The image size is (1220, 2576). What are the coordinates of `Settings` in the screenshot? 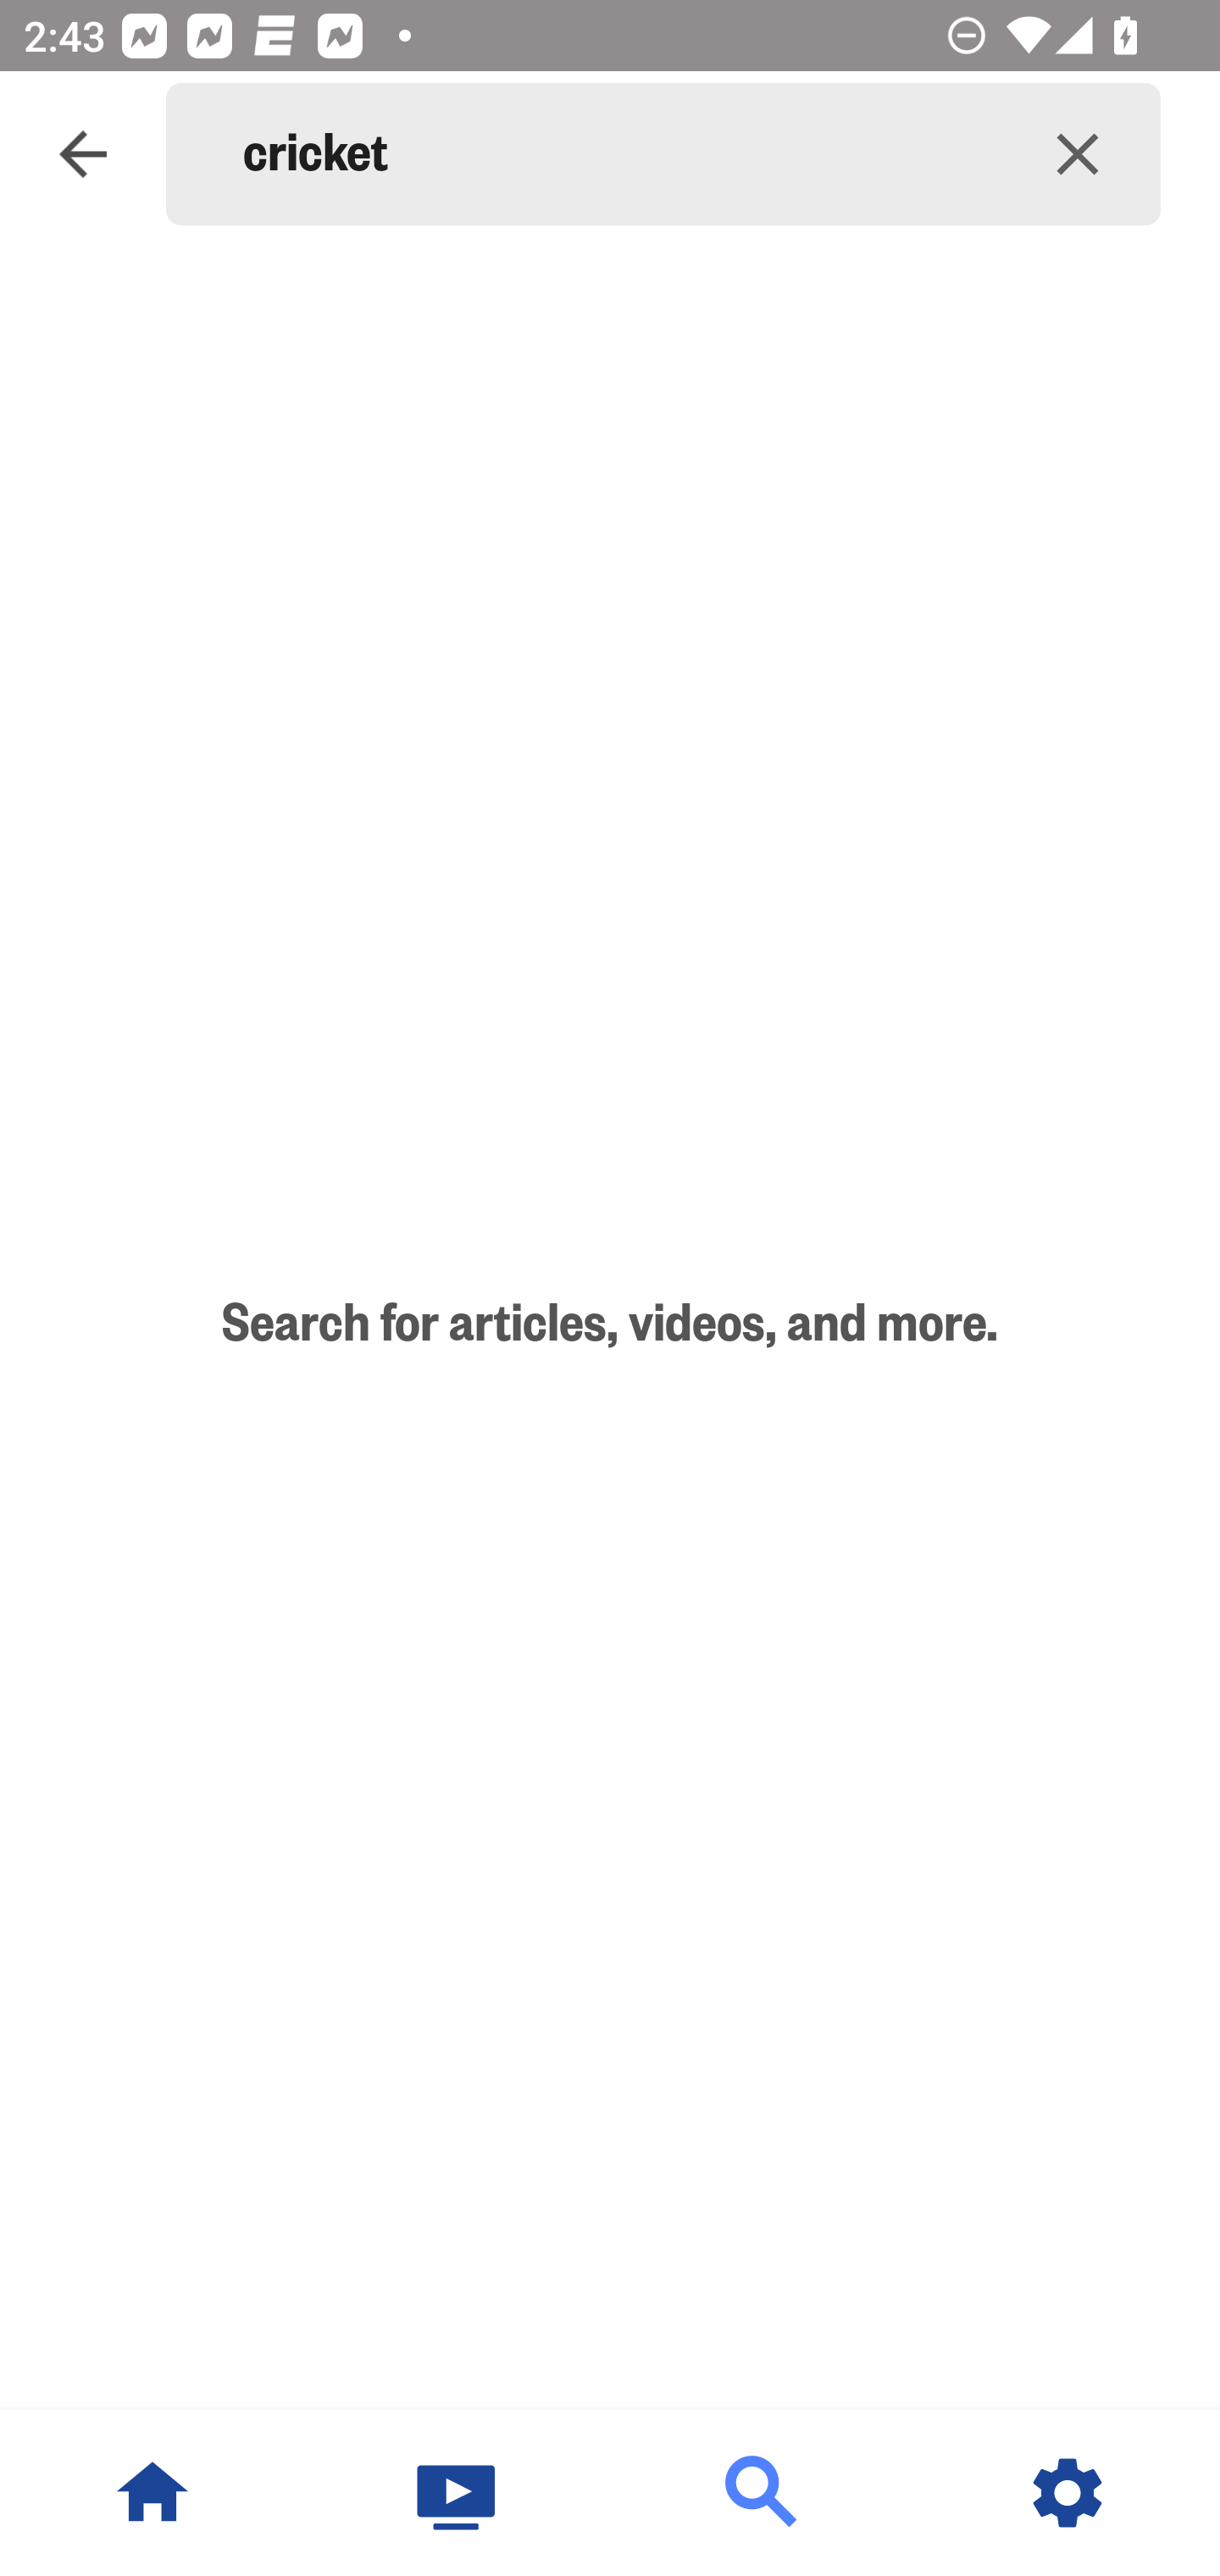 It's located at (1067, 2493).